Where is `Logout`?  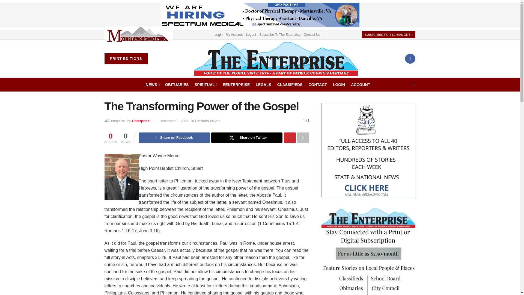
Logout is located at coordinates (251, 34).